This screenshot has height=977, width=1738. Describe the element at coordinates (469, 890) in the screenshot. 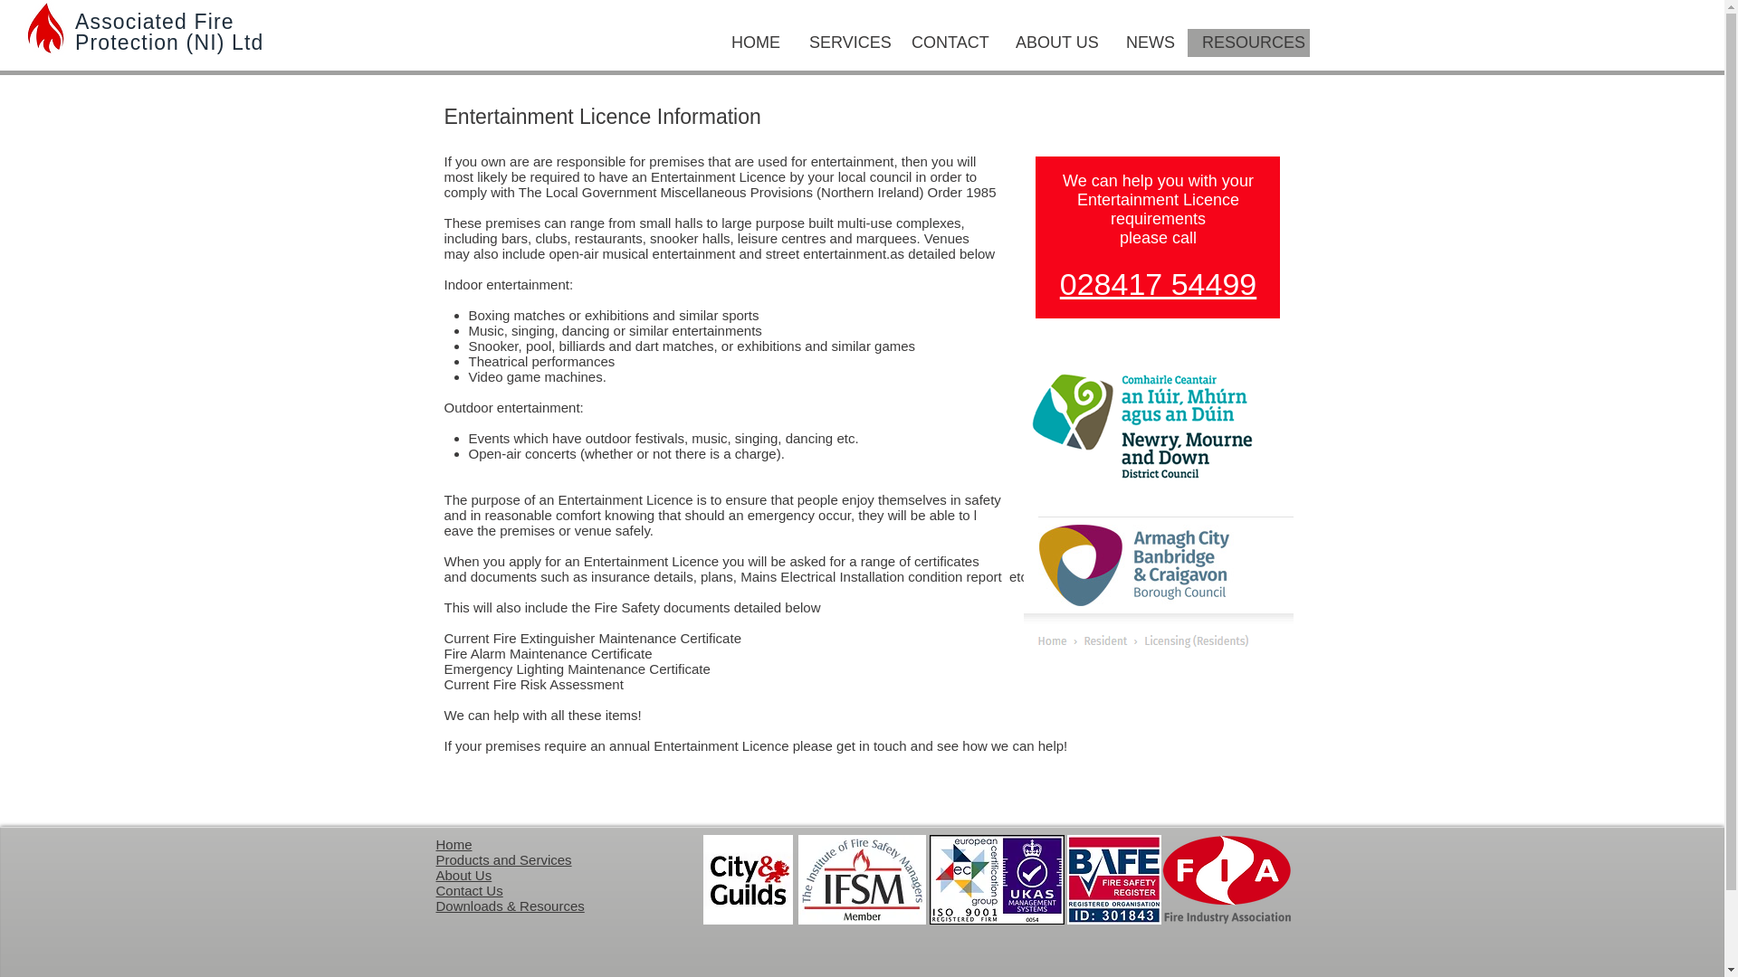

I see `Contact Us` at that location.